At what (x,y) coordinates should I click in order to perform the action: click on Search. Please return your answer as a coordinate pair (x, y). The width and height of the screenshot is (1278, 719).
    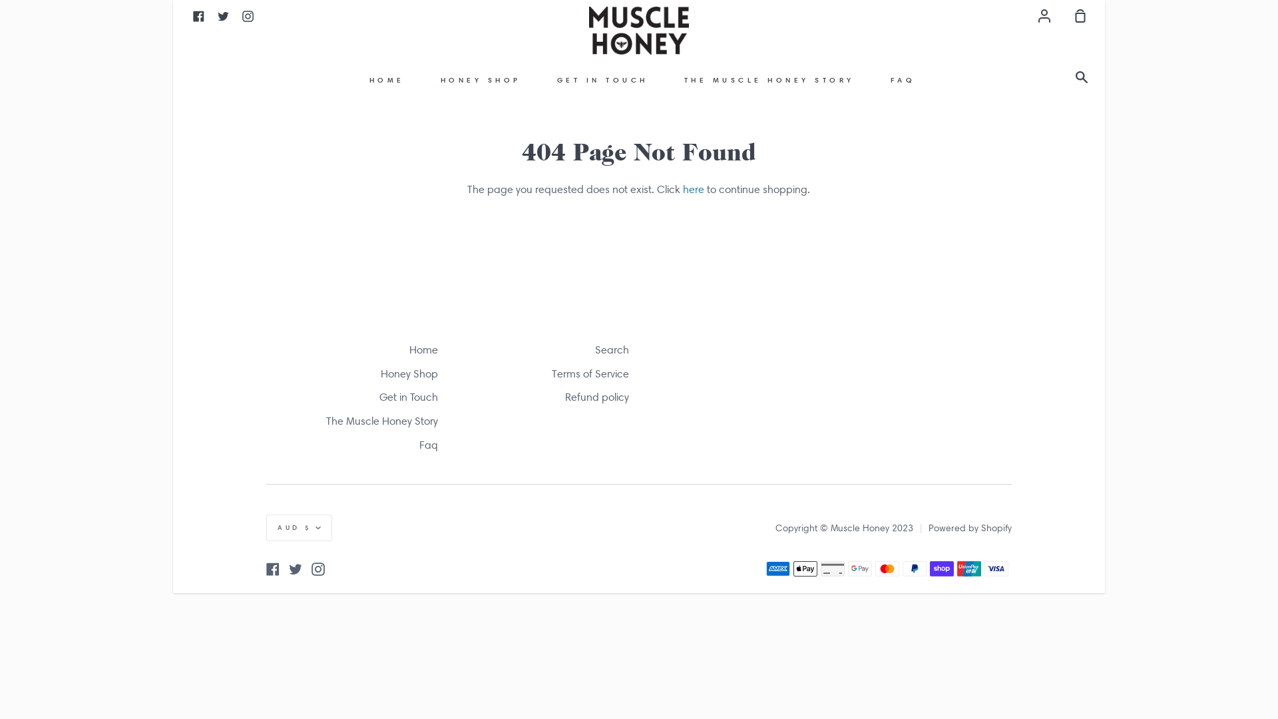
    Looking at the image, I should click on (612, 352).